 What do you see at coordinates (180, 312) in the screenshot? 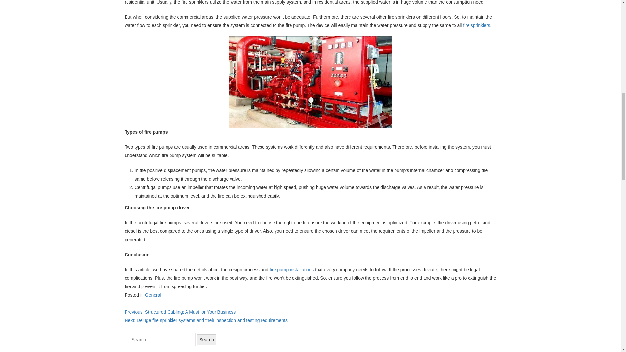
I see `Previous: Structured Cabling: A Must for Your Business` at bounding box center [180, 312].